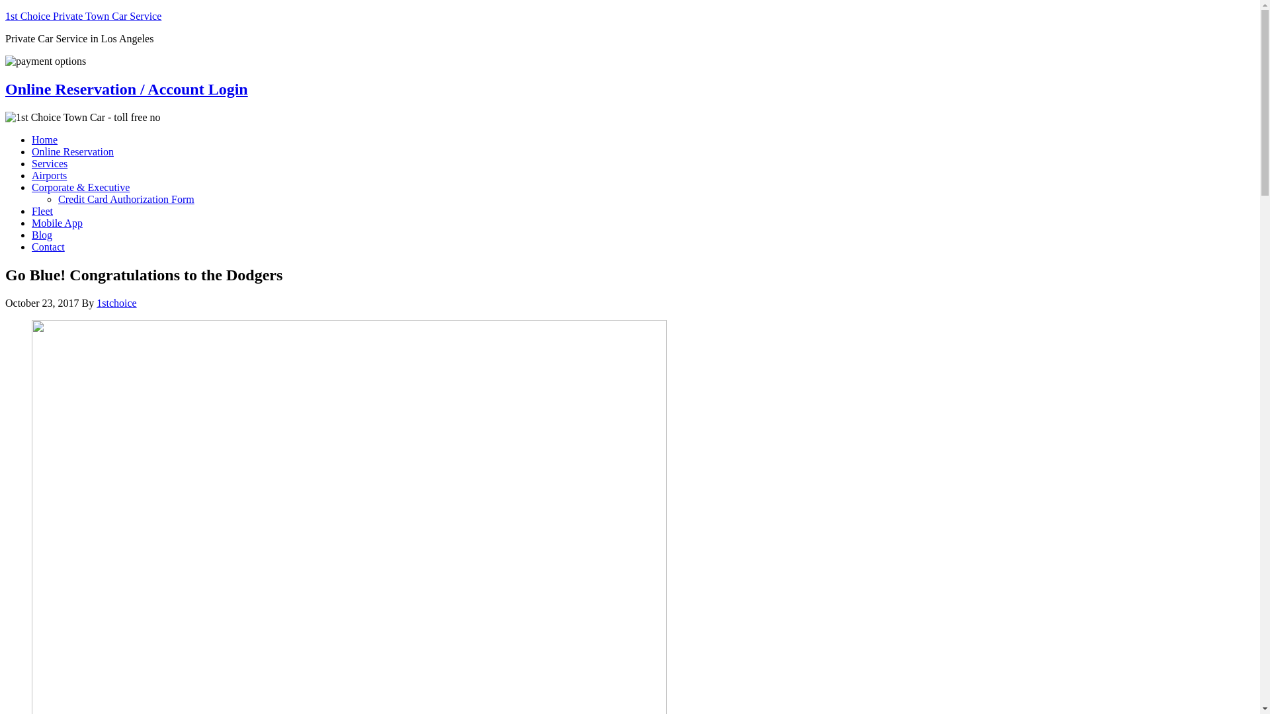  Describe the element at coordinates (127, 89) in the screenshot. I see `Online Reservation / Account Login` at that location.